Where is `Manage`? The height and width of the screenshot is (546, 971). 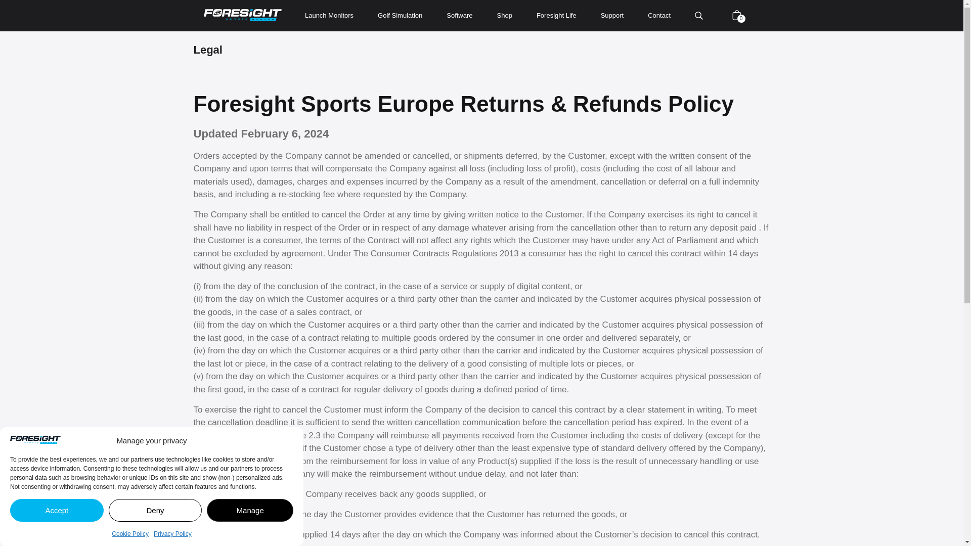 Manage is located at coordinates (250, 511).